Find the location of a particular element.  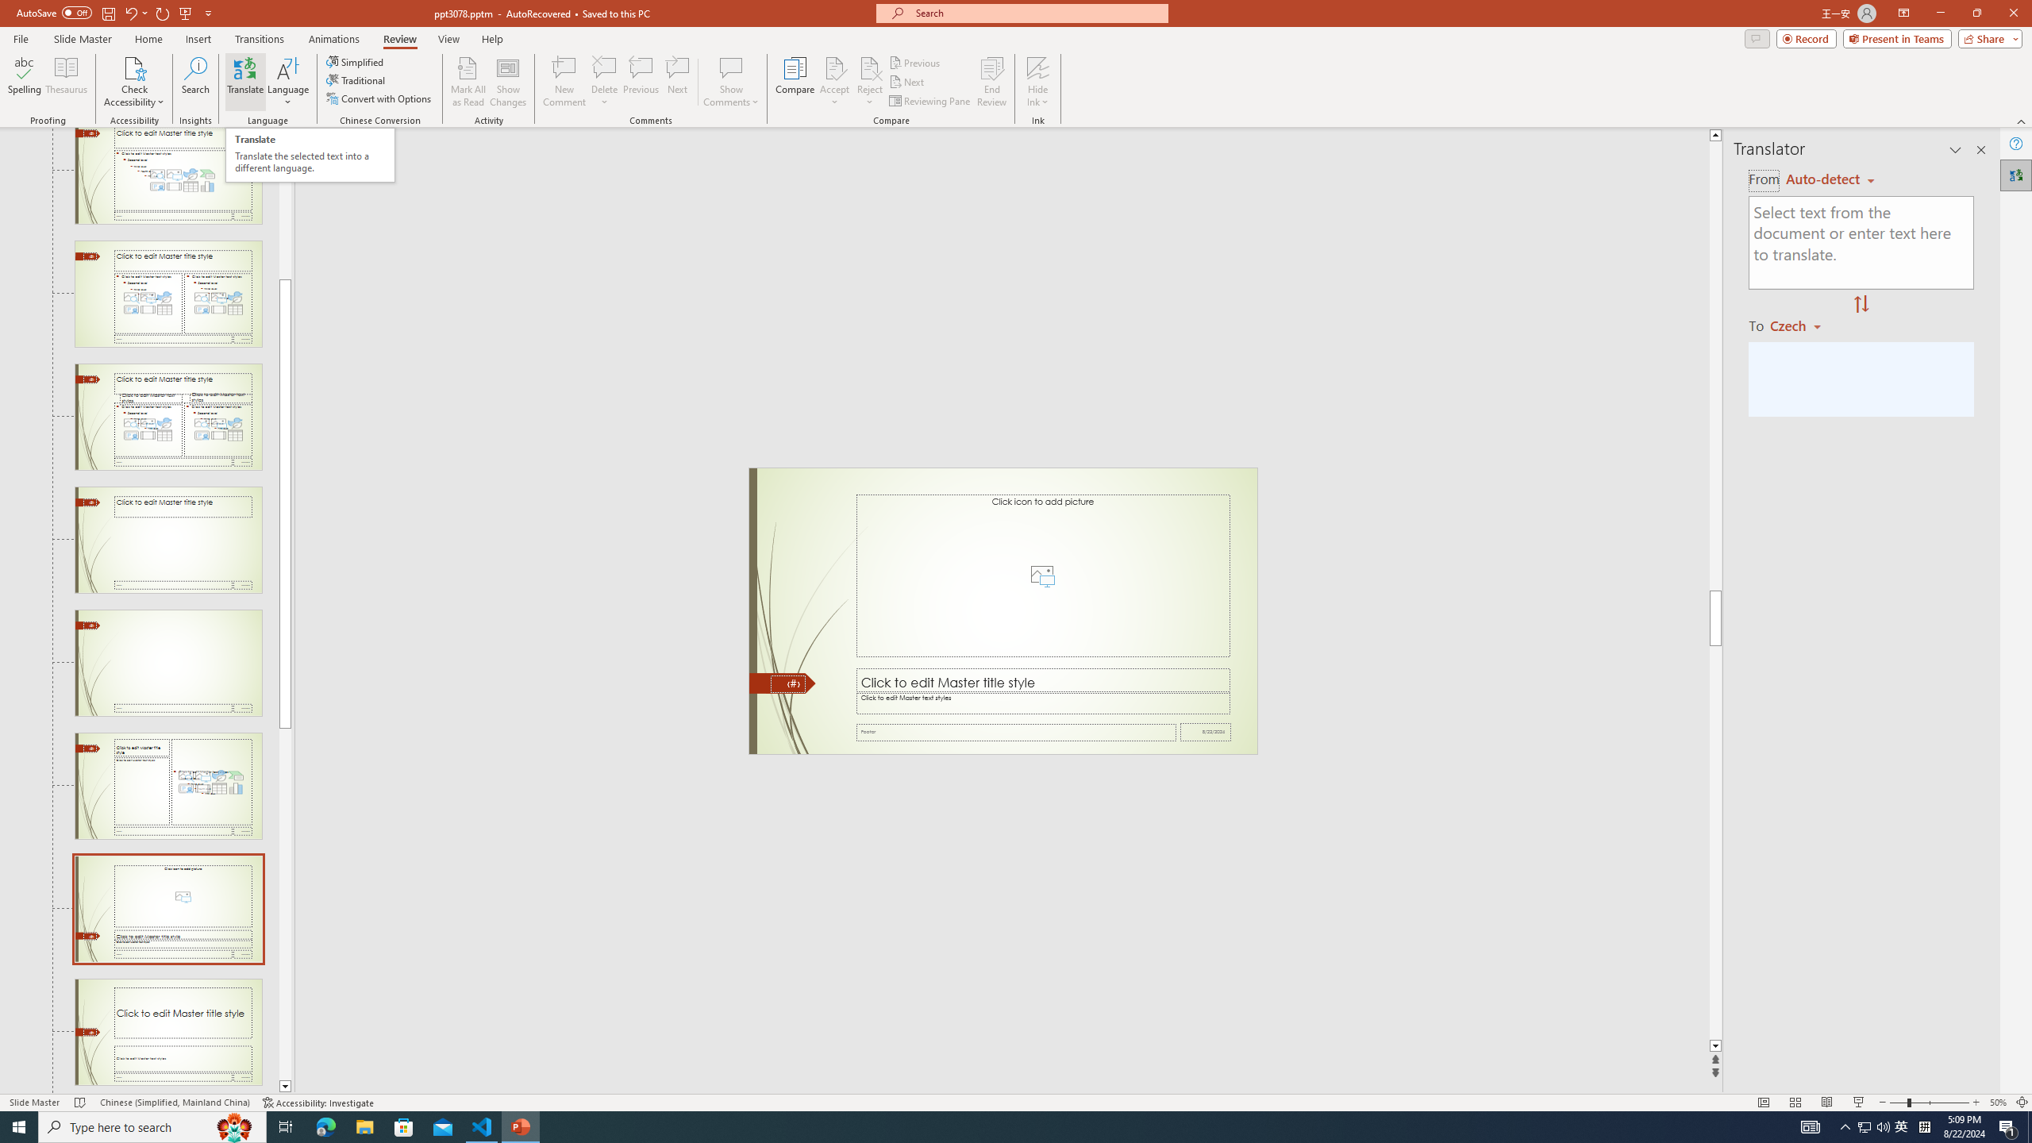

TextBox is located at coordinates (1041, 703).